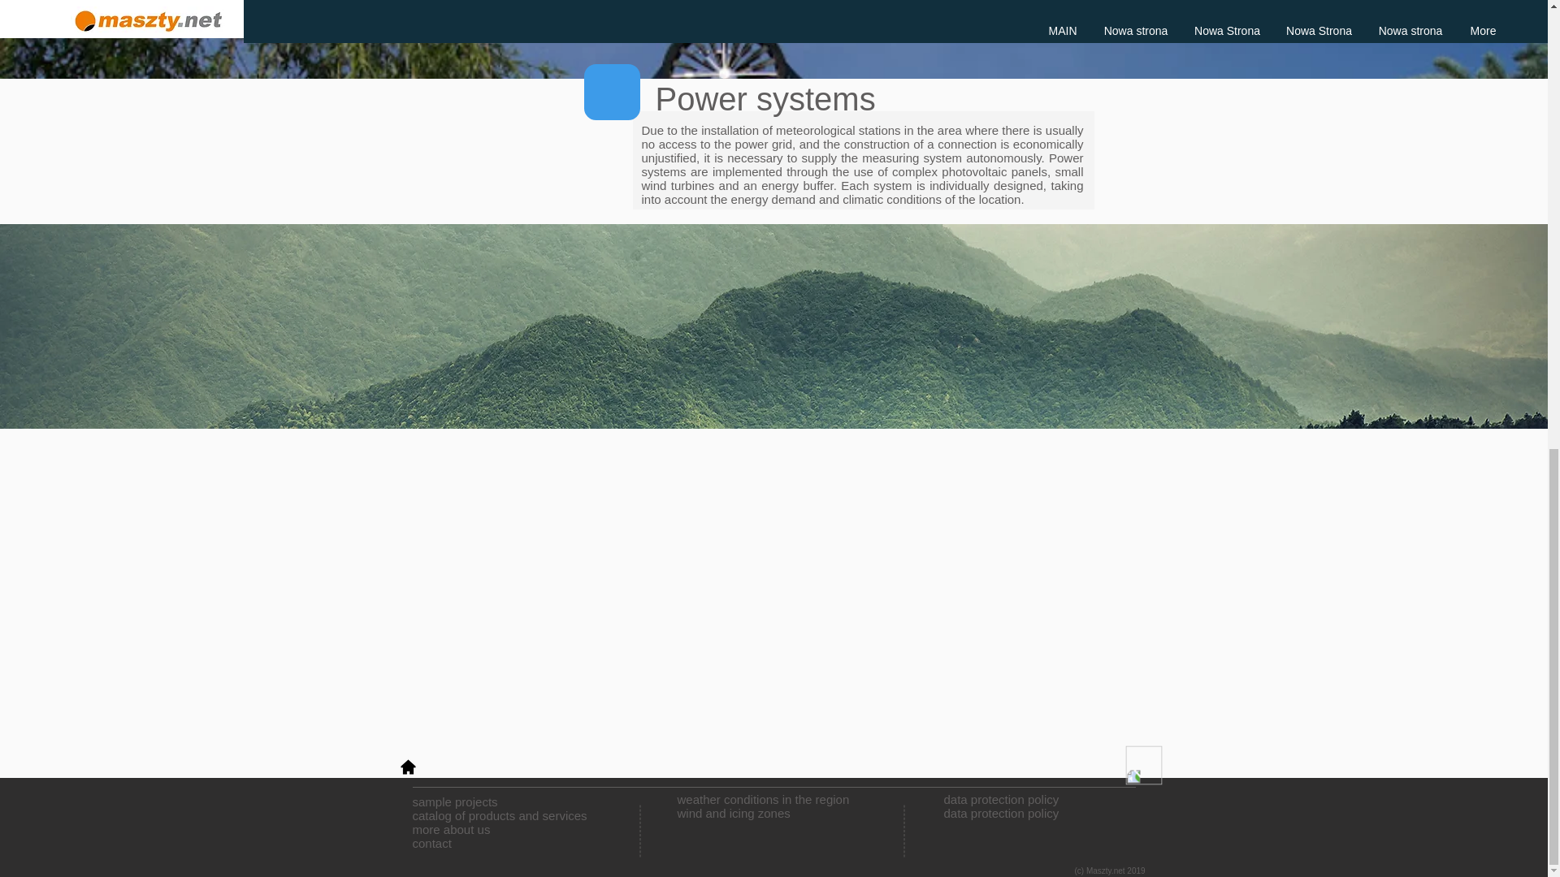 The height and width of the screenshot is (877, 1560). Describe the element at coordinates (432, 843) in the screenshot. I see `catalog of products and services` at that location.